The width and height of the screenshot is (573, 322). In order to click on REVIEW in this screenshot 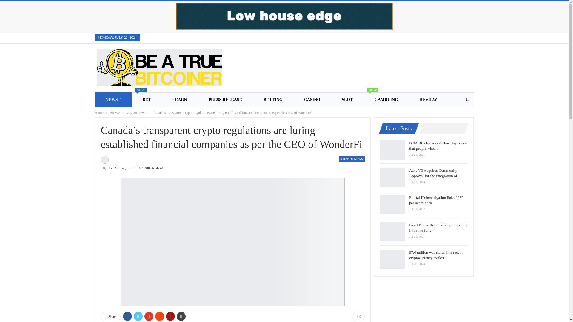, I will do `click(428, 100)`.